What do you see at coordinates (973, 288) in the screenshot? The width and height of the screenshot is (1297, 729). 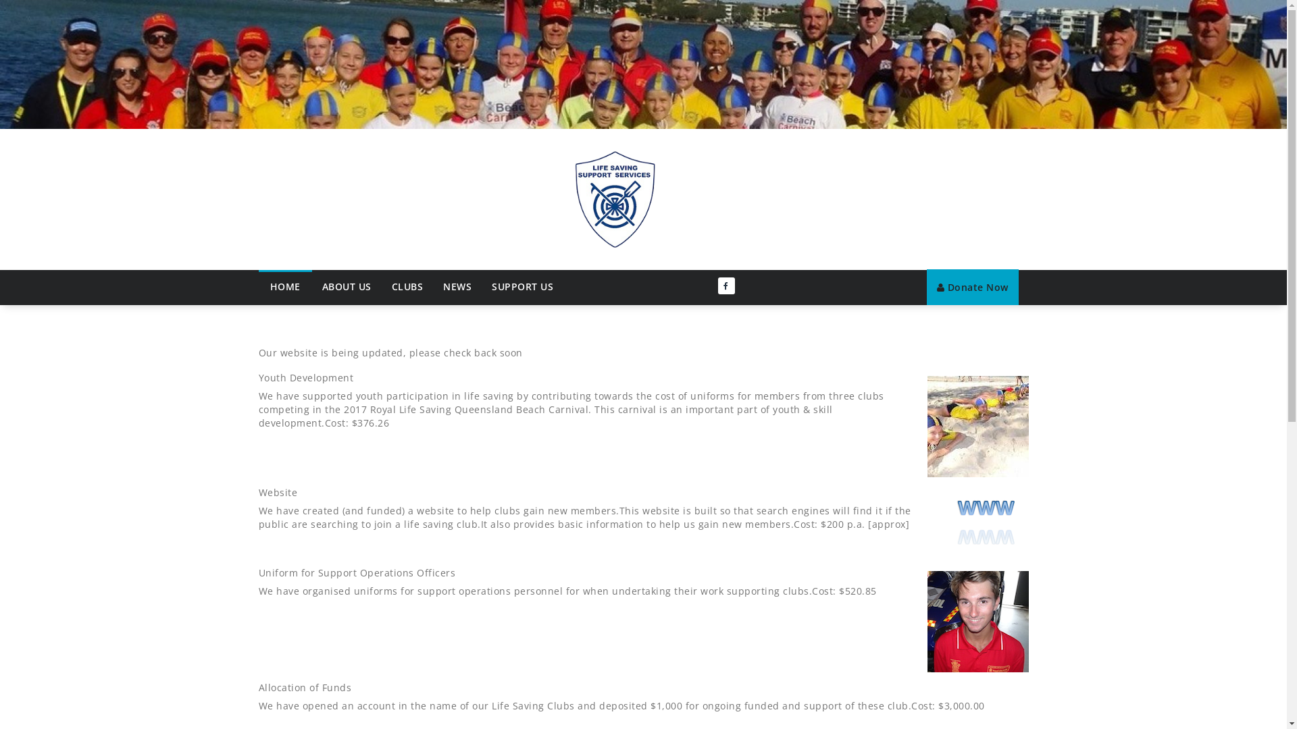 I see `Donate Now` at bounding box center [973, 288].